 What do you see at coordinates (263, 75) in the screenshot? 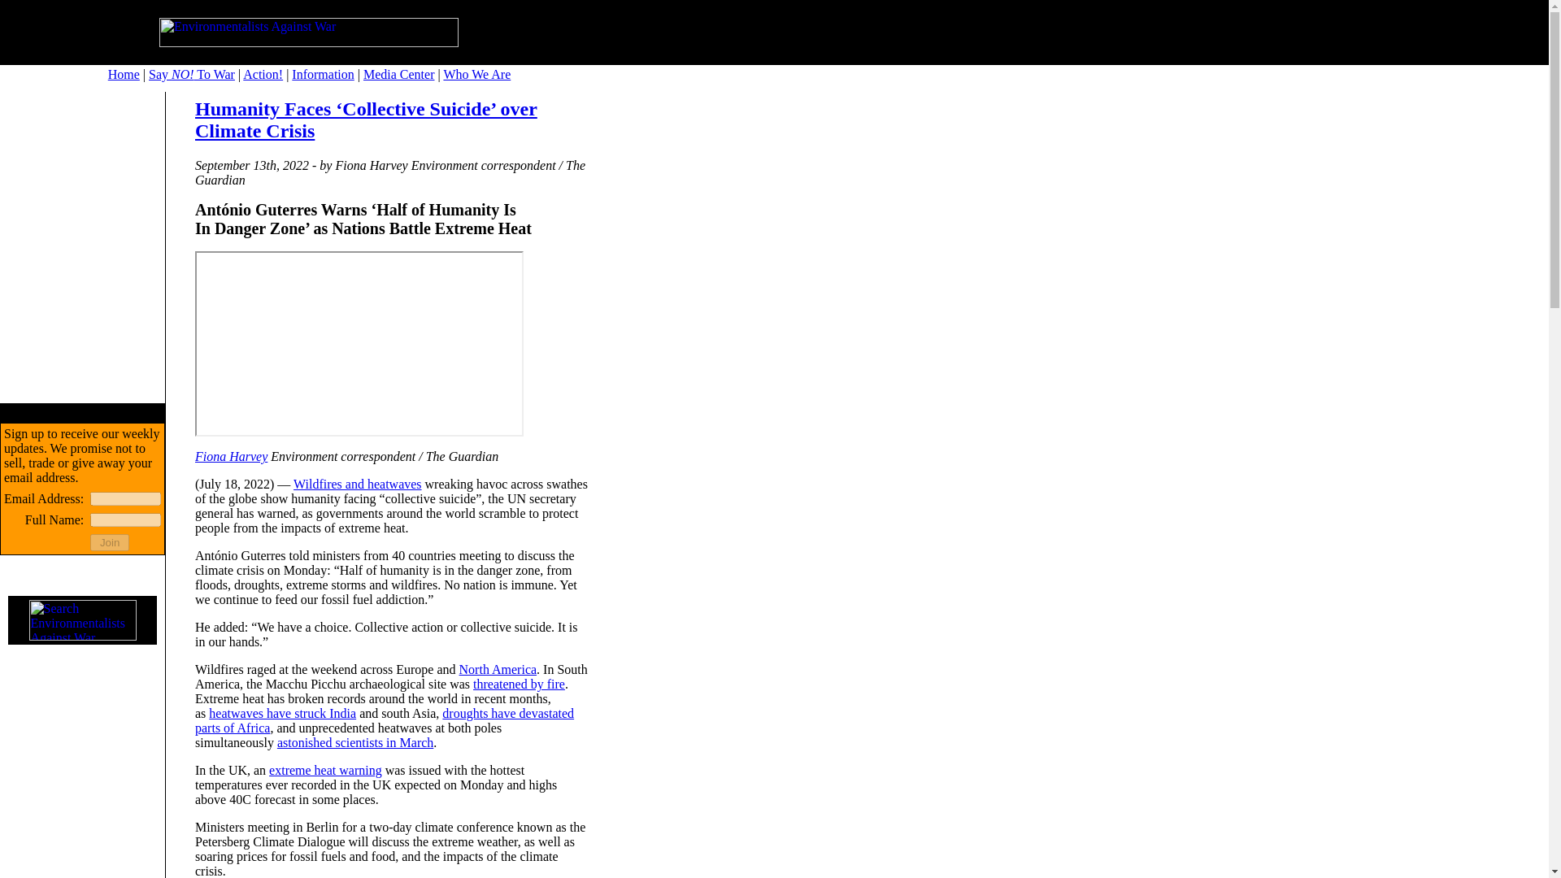
I see `Action!` at bounding box center [263, 75].